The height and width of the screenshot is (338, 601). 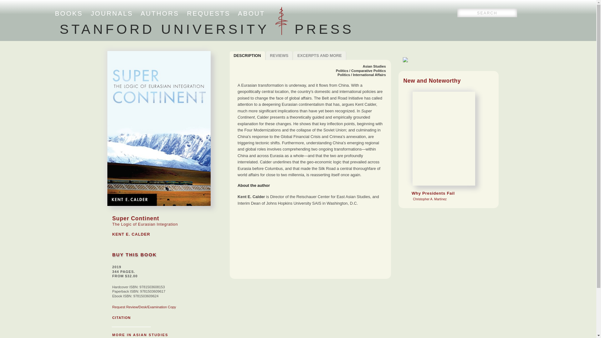 I want to click on BUY THIS BOOK, so click(x=134, y=254).